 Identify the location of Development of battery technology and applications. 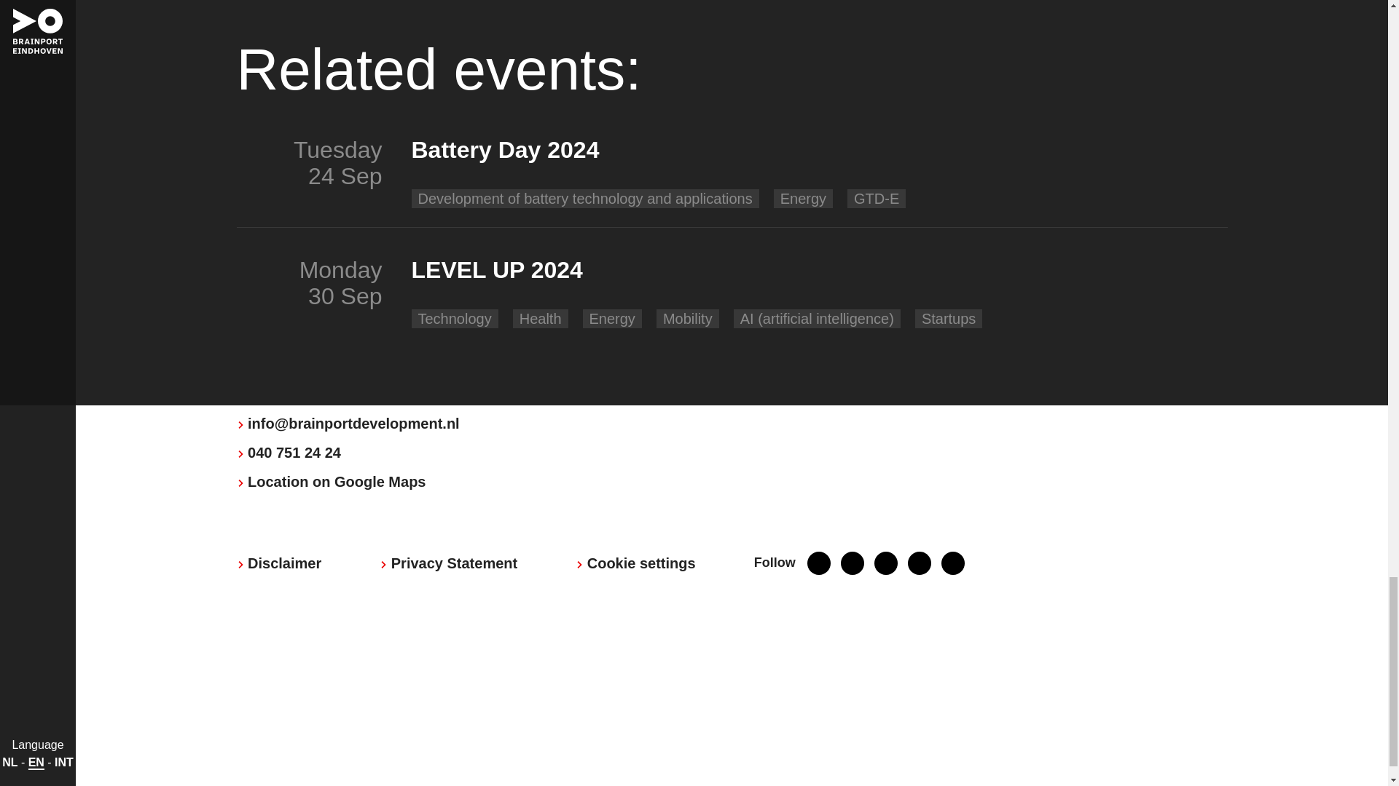
(585, 199).